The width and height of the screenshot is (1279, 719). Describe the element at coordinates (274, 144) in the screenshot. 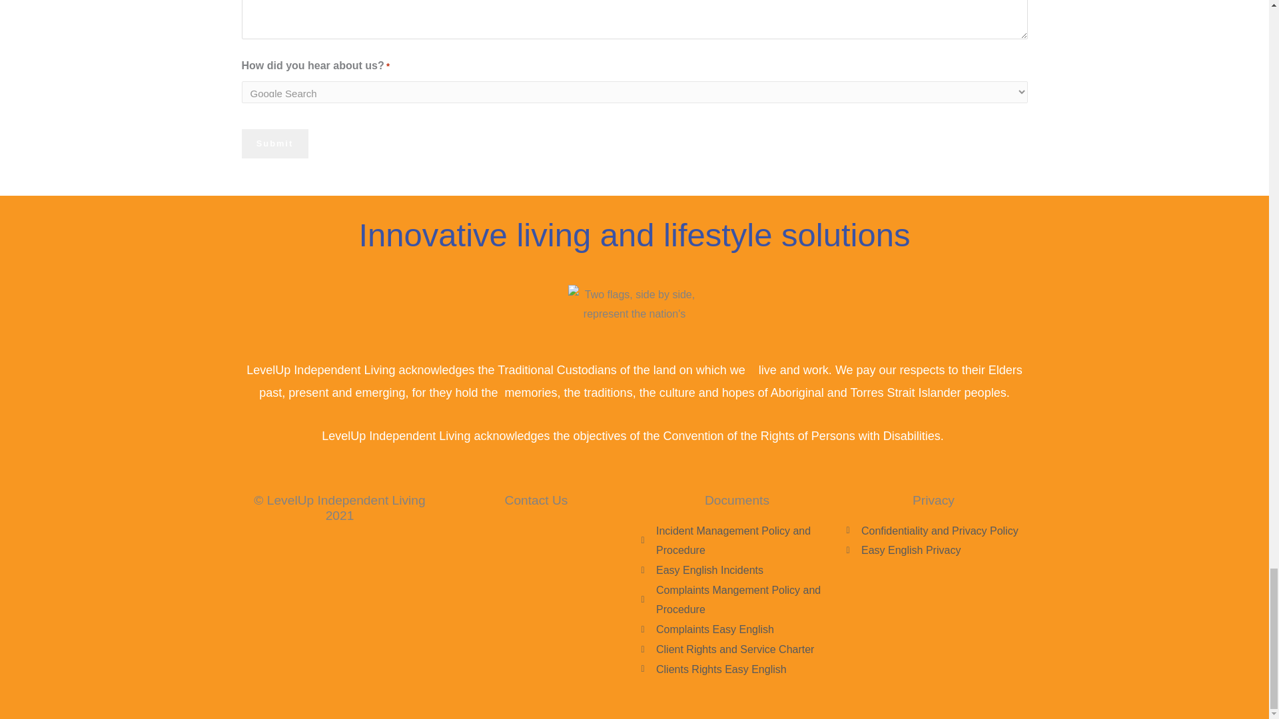

I see `Submit` at that location.